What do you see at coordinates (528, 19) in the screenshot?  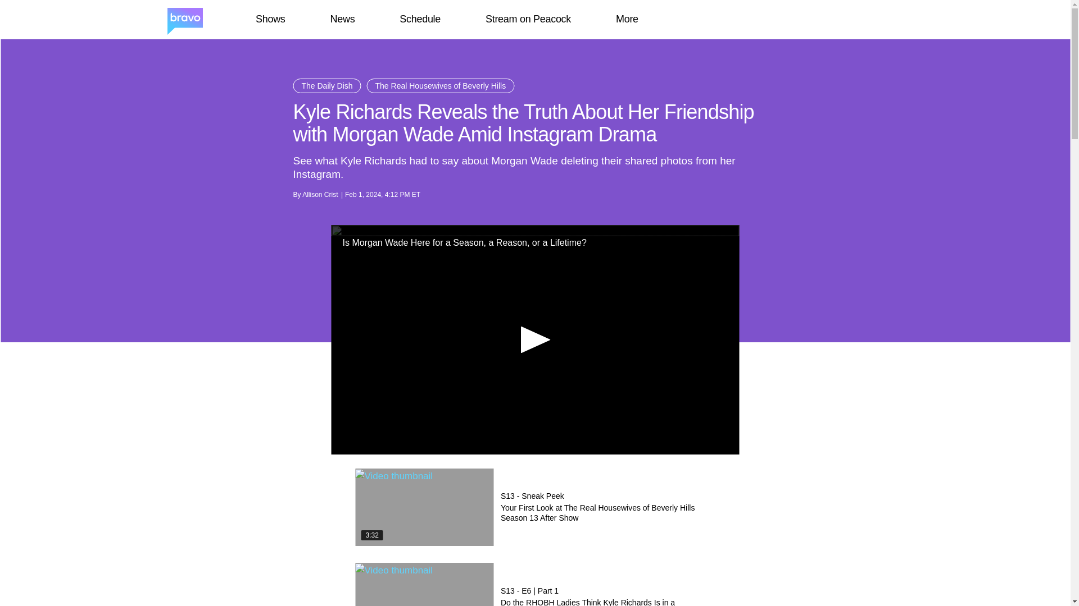 I see `Stream on Peacock` at bounding box center [528, 19].